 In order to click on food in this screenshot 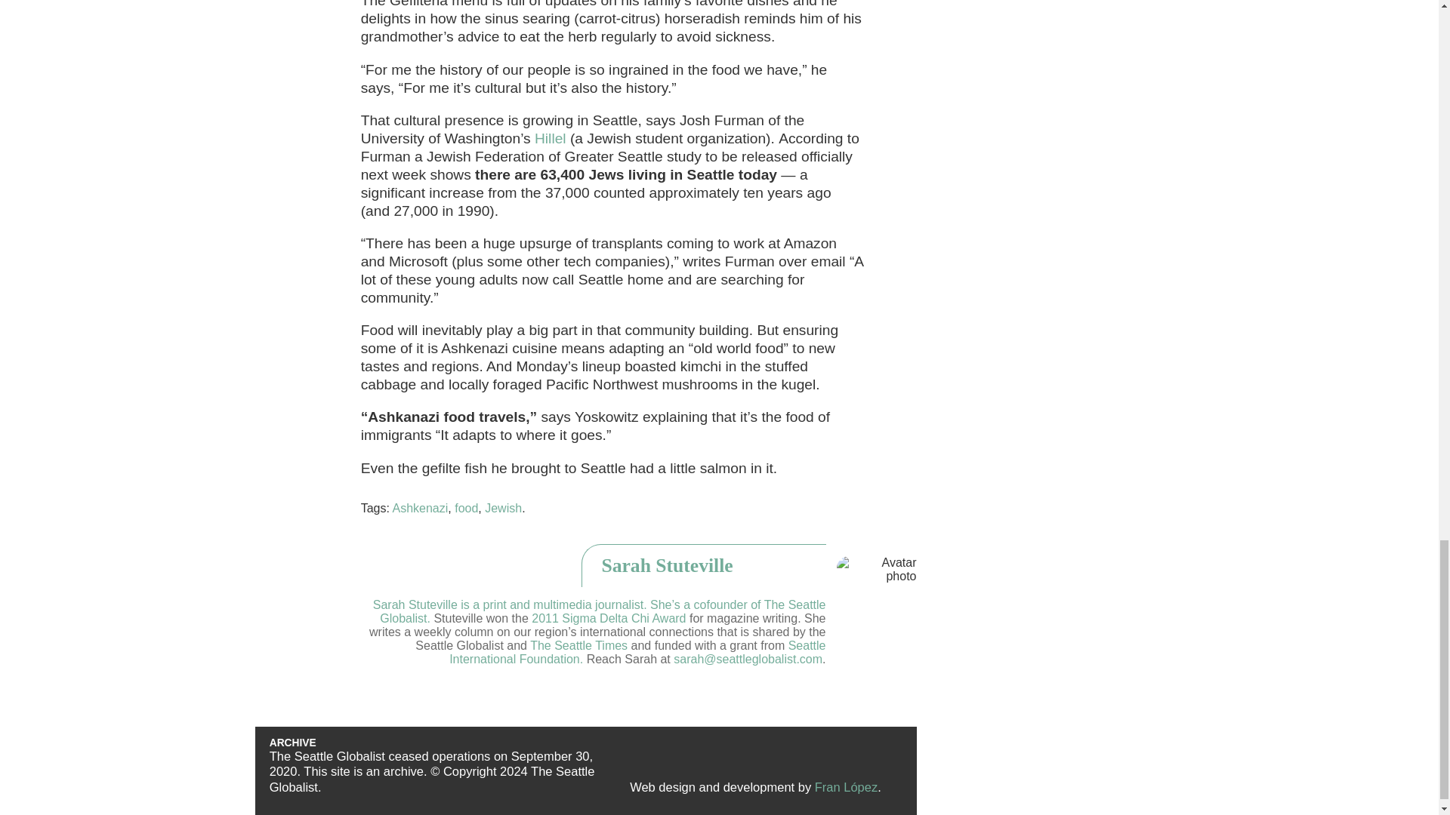, I will do `click(467, 508)`.